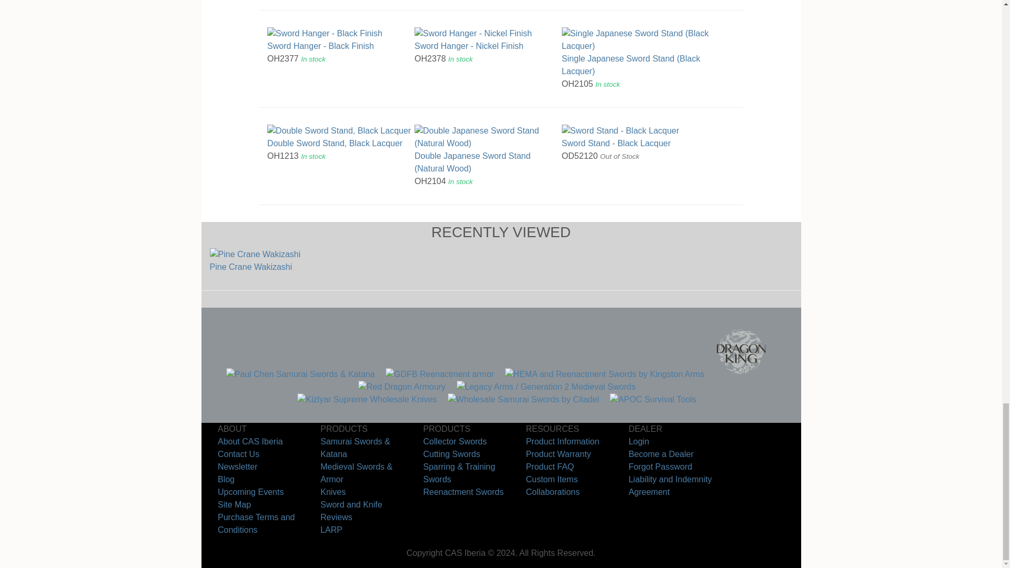  Describe the element at coordinates (546, 387) in the screenshot. I see `Legacy Arms Medieval, Viking and Roman Swords` at that location.